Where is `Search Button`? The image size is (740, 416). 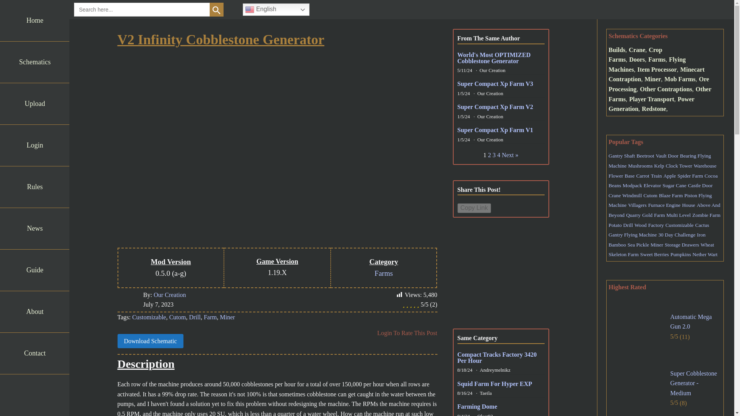
Search Button is located at coordinates (216, 9).